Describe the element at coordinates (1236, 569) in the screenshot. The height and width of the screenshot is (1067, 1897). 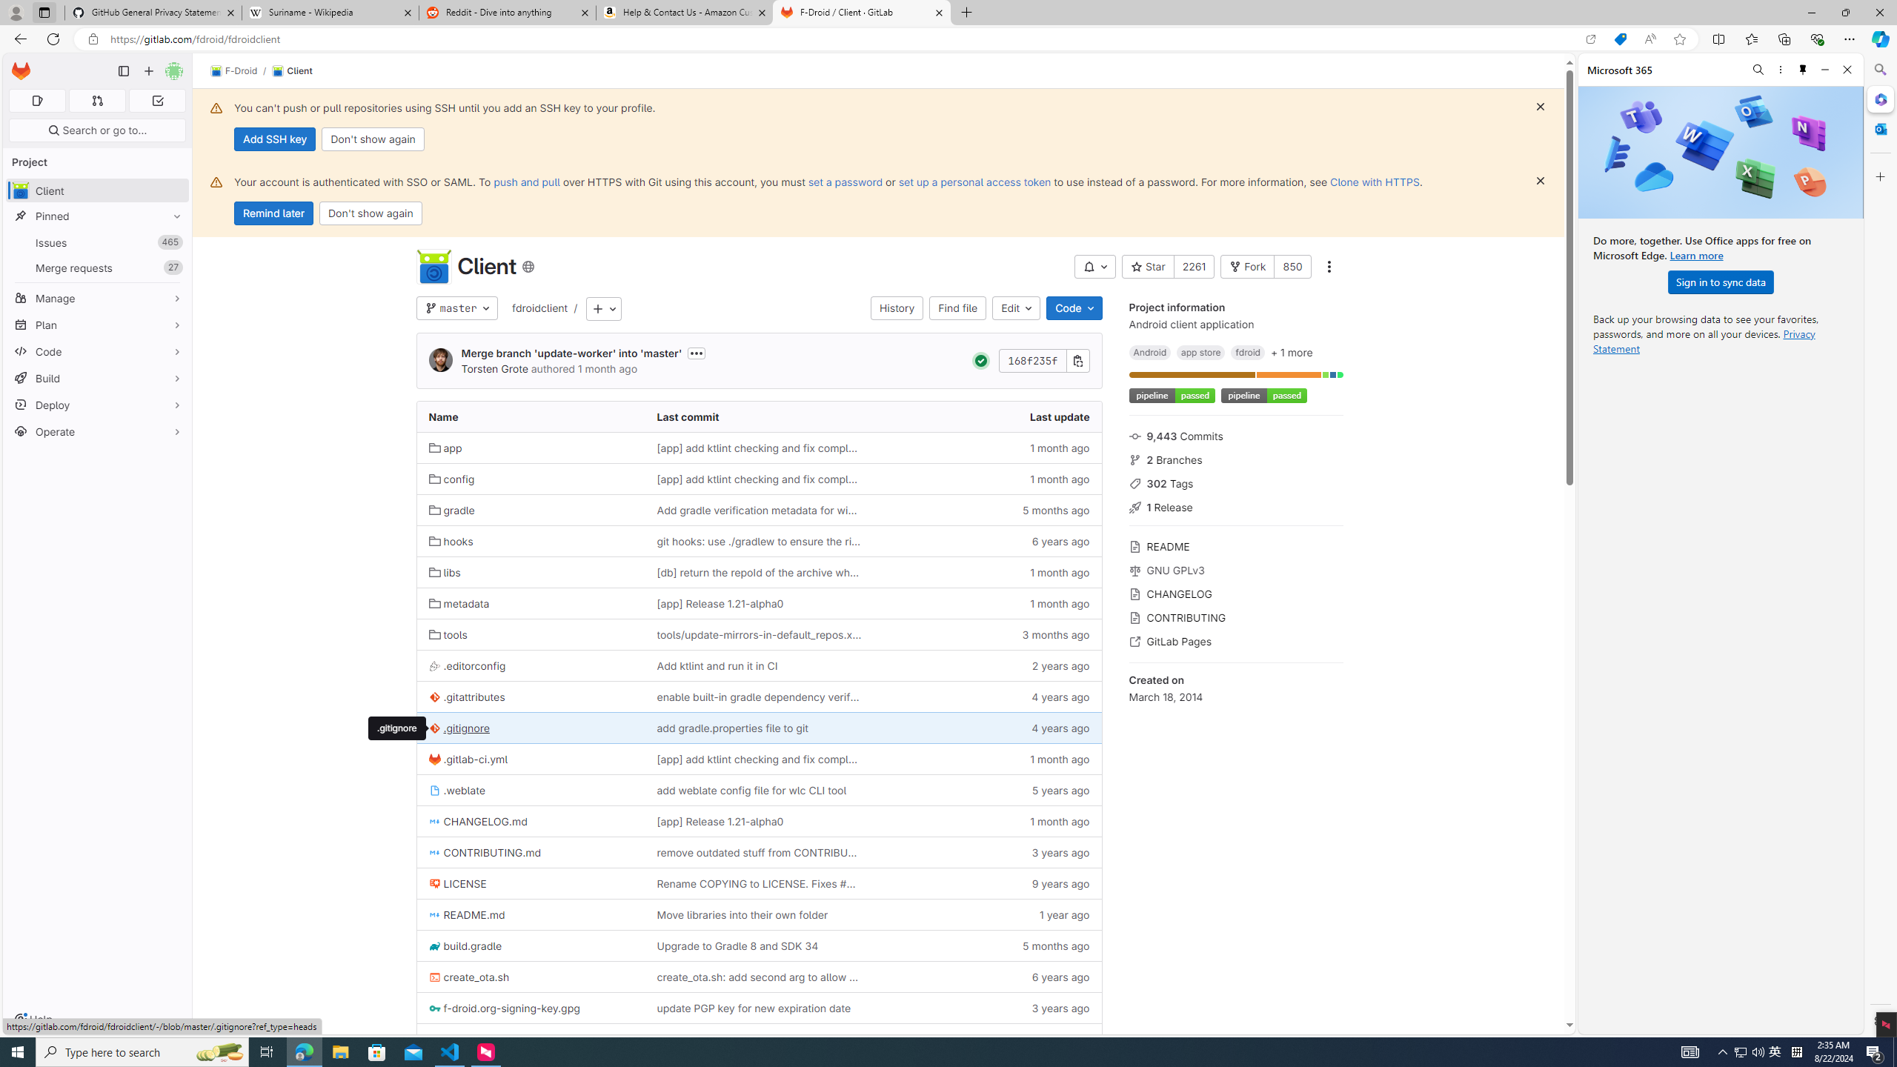
I see `GNU GPLv3` at that location.